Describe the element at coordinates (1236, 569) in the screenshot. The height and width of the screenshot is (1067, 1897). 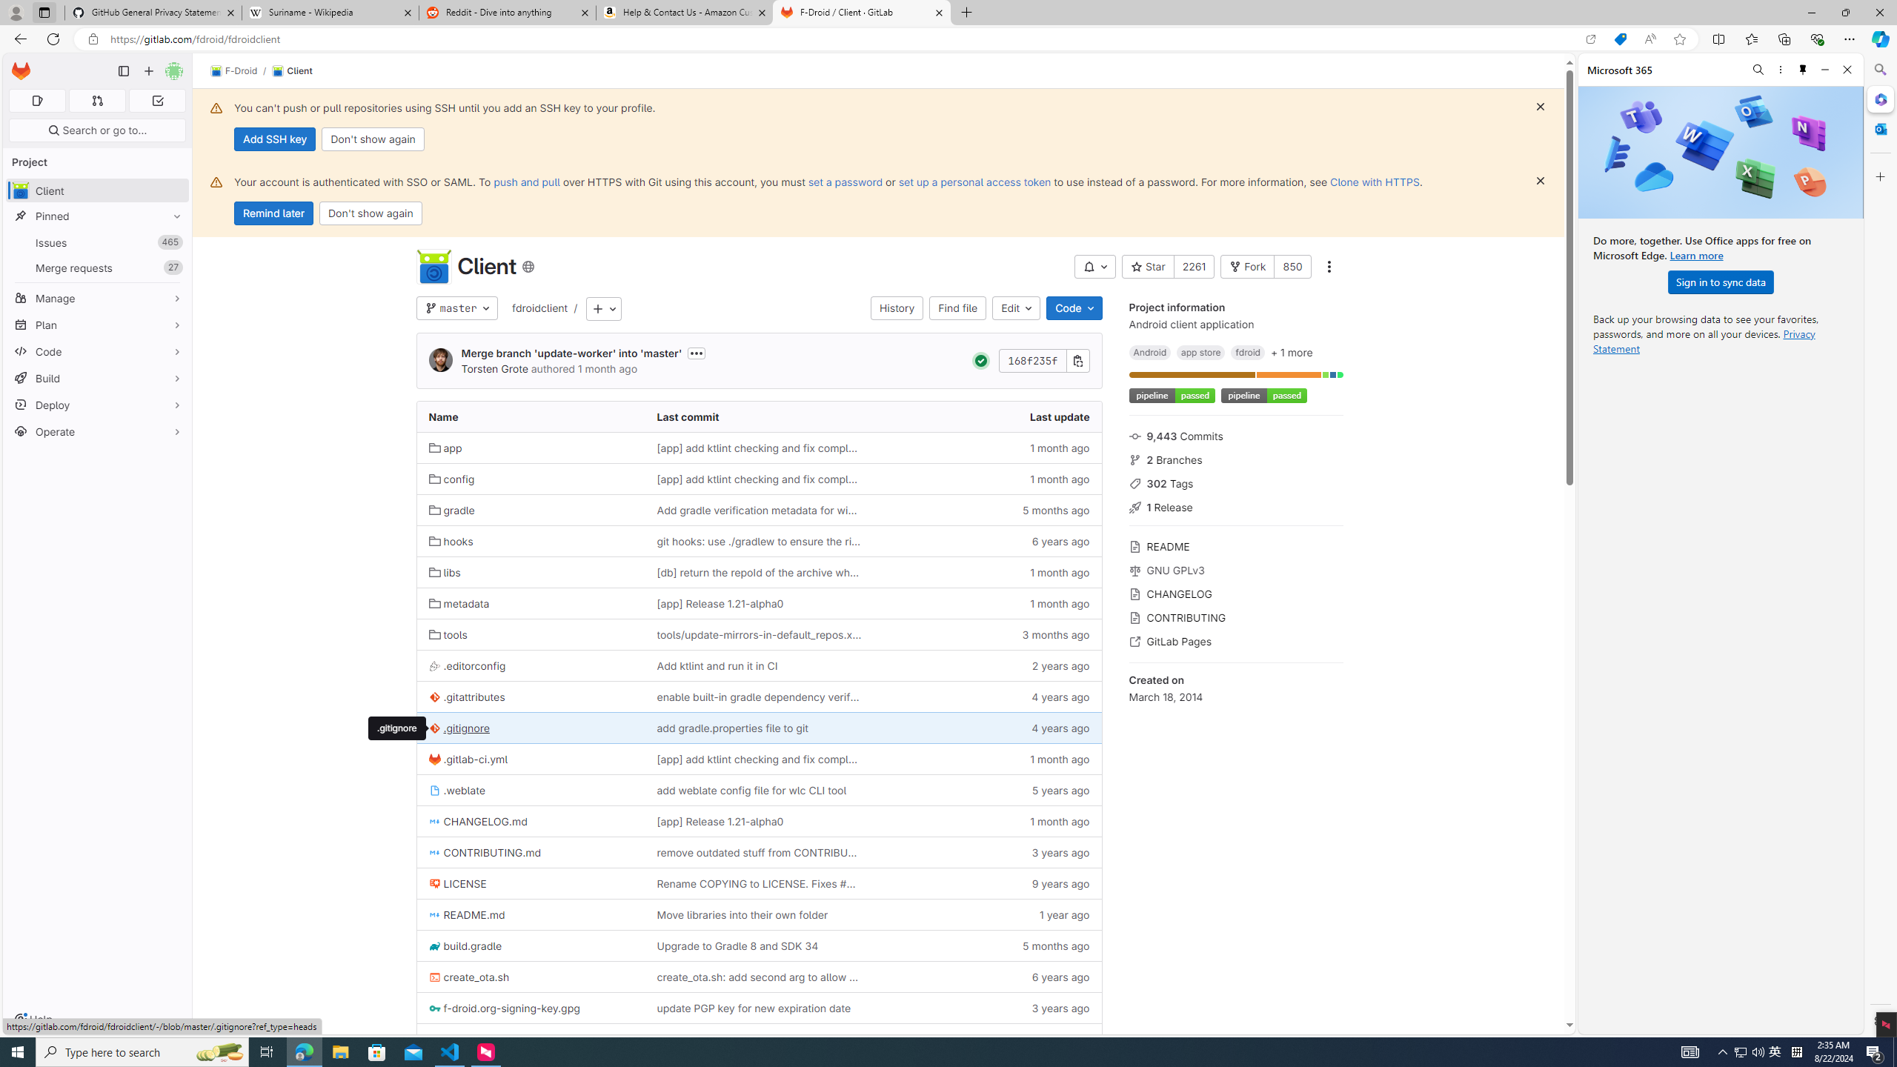
I see `GNU GPLv3` at that location.